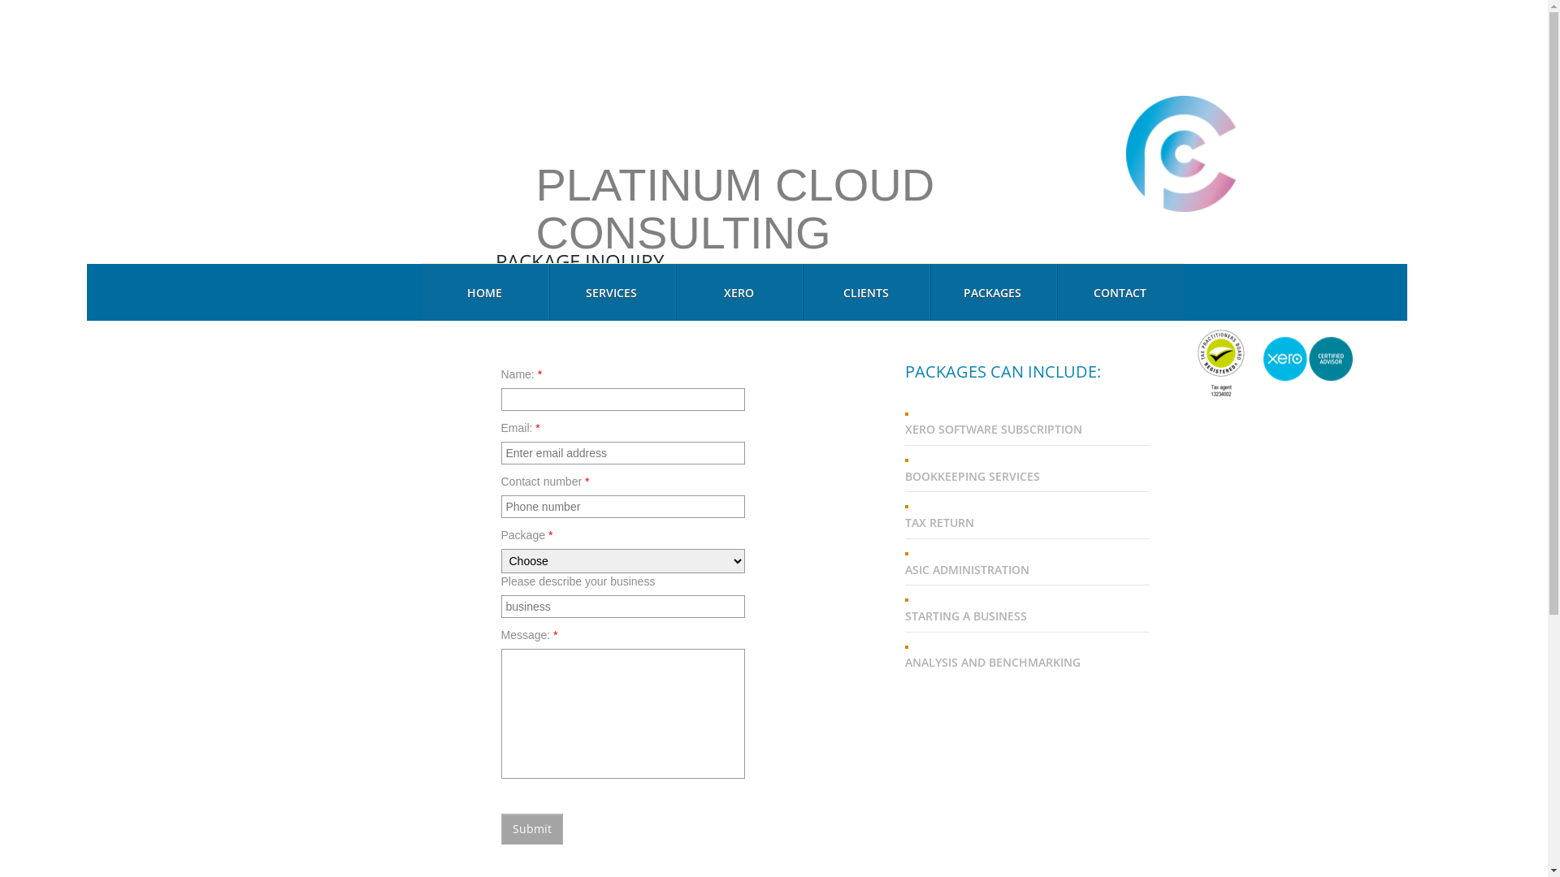  Describe the element at coordinates (865, 292) in the screenshot. I see `CLIENTS` at that location.